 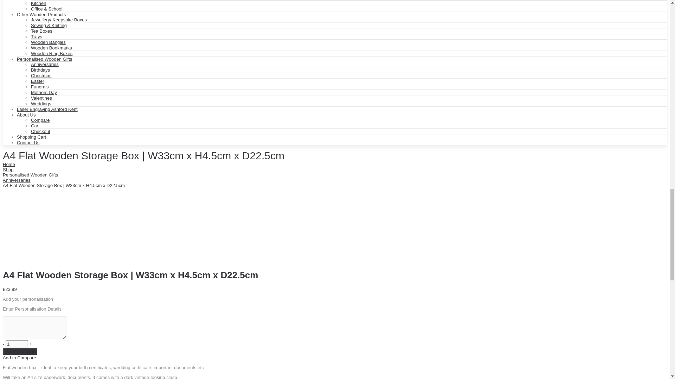 What do you see at coordinates (17, 344) in the screenshot?
I see `1` at bounding box center [17, 344].